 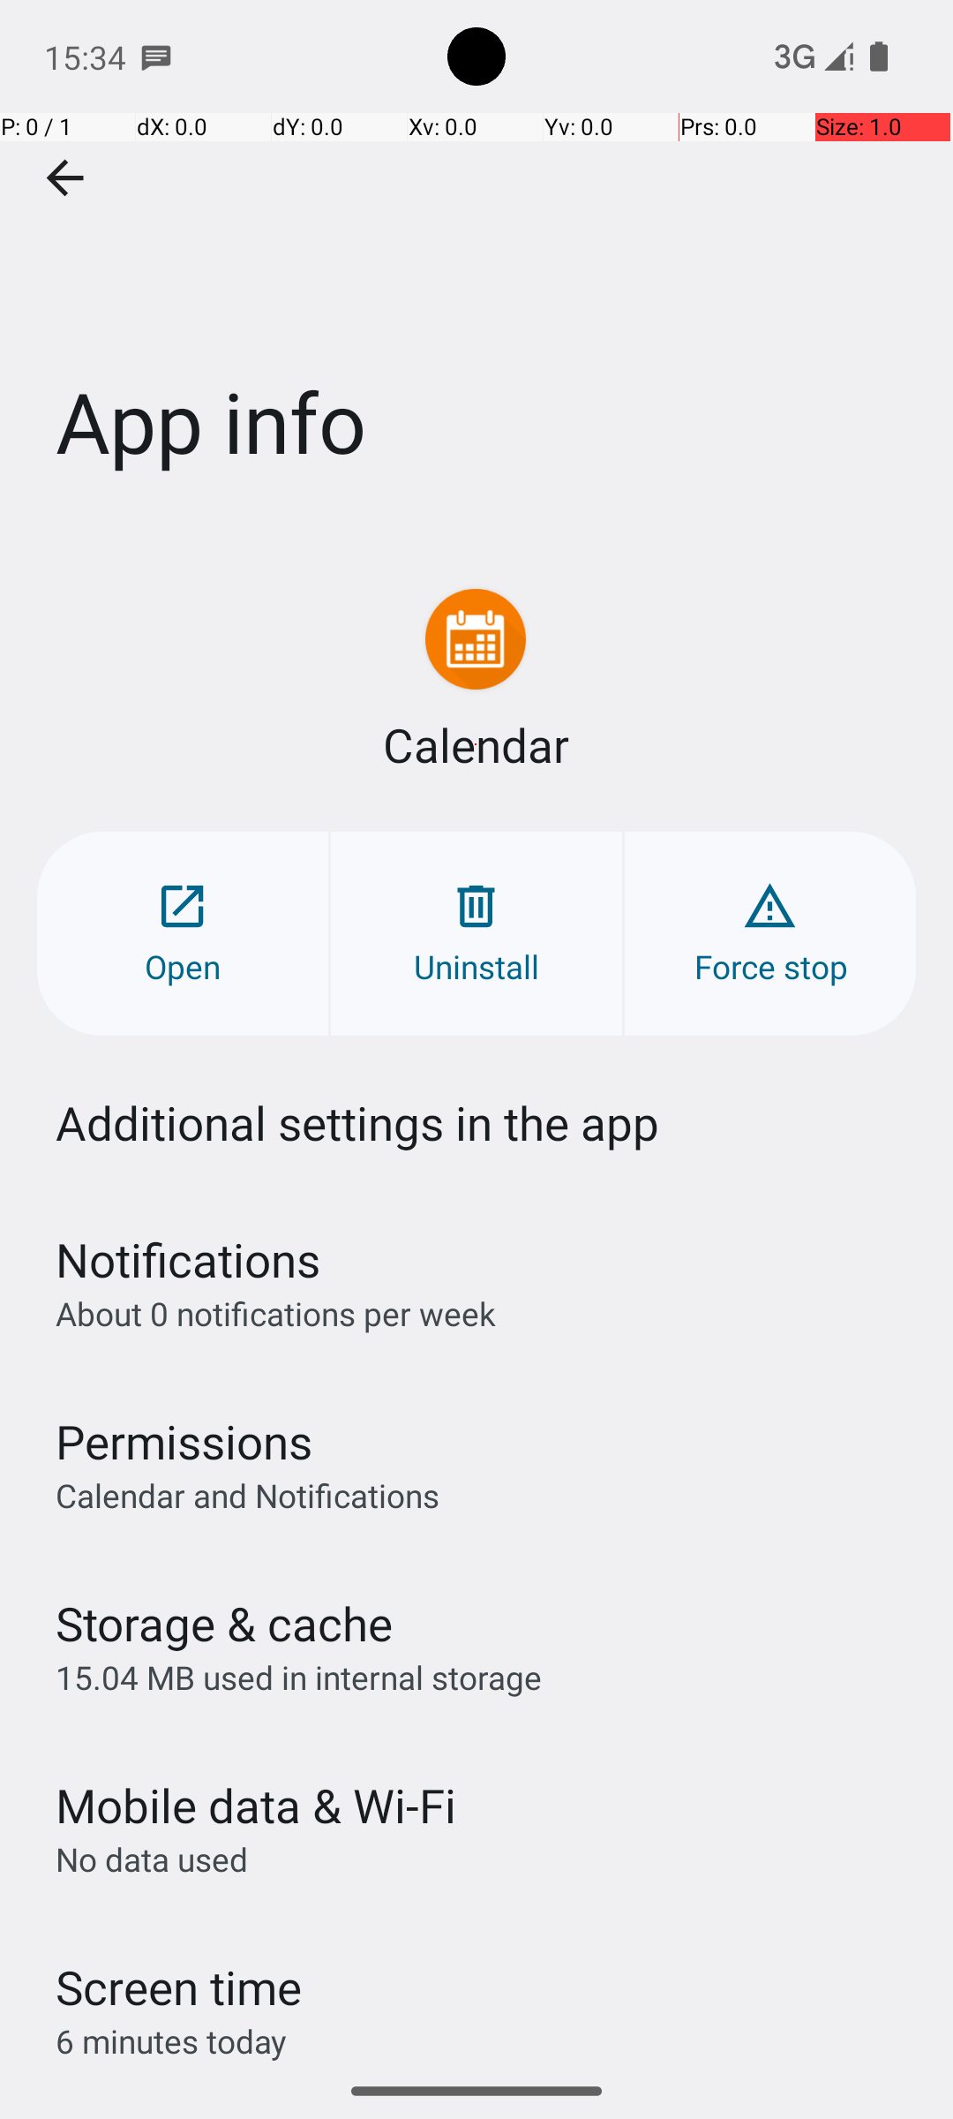 What do you see at coordinates (152, 1859) in the screenshot?
I see `No data used` at bounding box center [152, 1859].